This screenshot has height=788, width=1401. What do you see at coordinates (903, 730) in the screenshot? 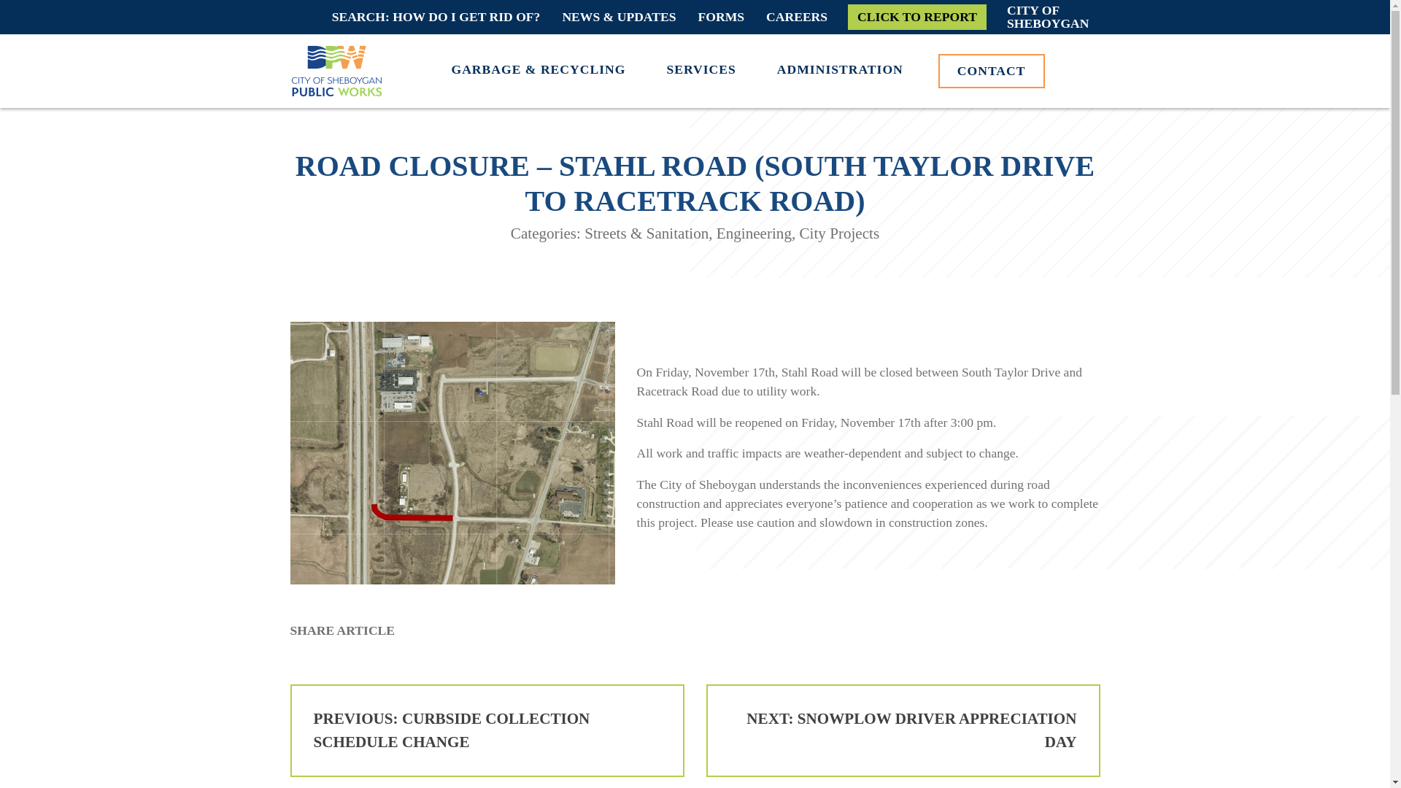
I see `ADMINISTRATION` at bounding box center [903, 730].